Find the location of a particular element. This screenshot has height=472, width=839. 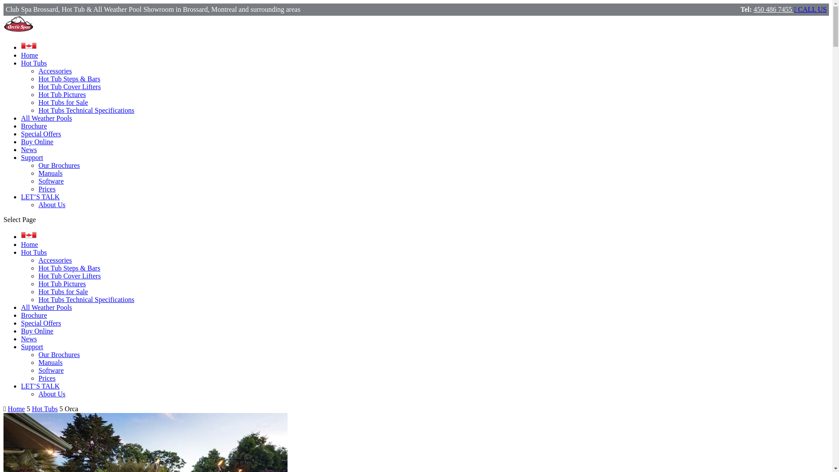

Hot Tubs is located at coordinates (45, 409).